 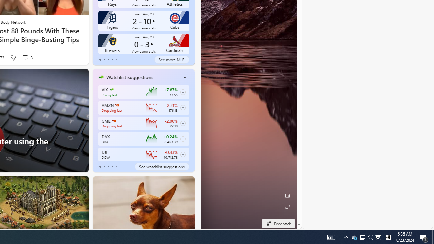 I want to click on tab-3, so click(x=112, y=167).